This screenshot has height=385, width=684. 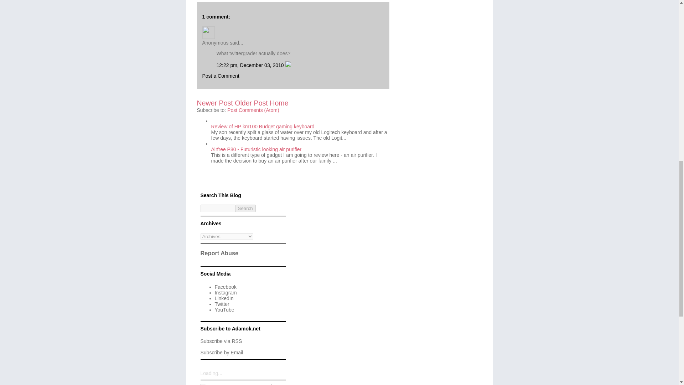 What do you see at coordinates (251, 103) in the screenshot?
I see `Older Post` at bounding box center [251, 103].